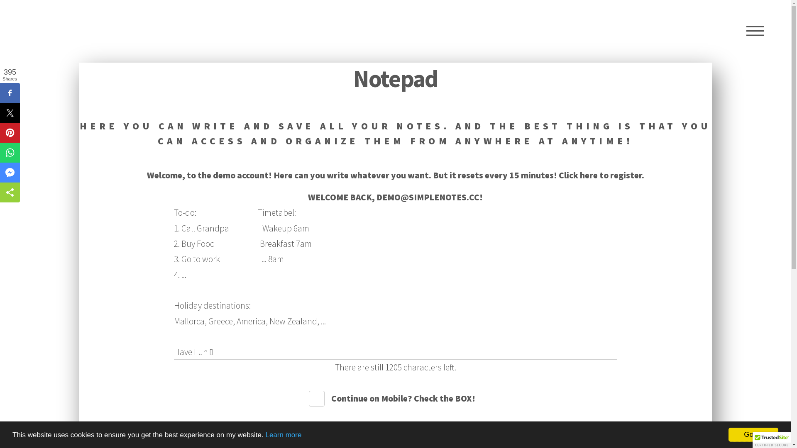 The image size is (797, 448). Describe the element at coordinates (755, 31) in the screenshot. I see `MENU` at that location.